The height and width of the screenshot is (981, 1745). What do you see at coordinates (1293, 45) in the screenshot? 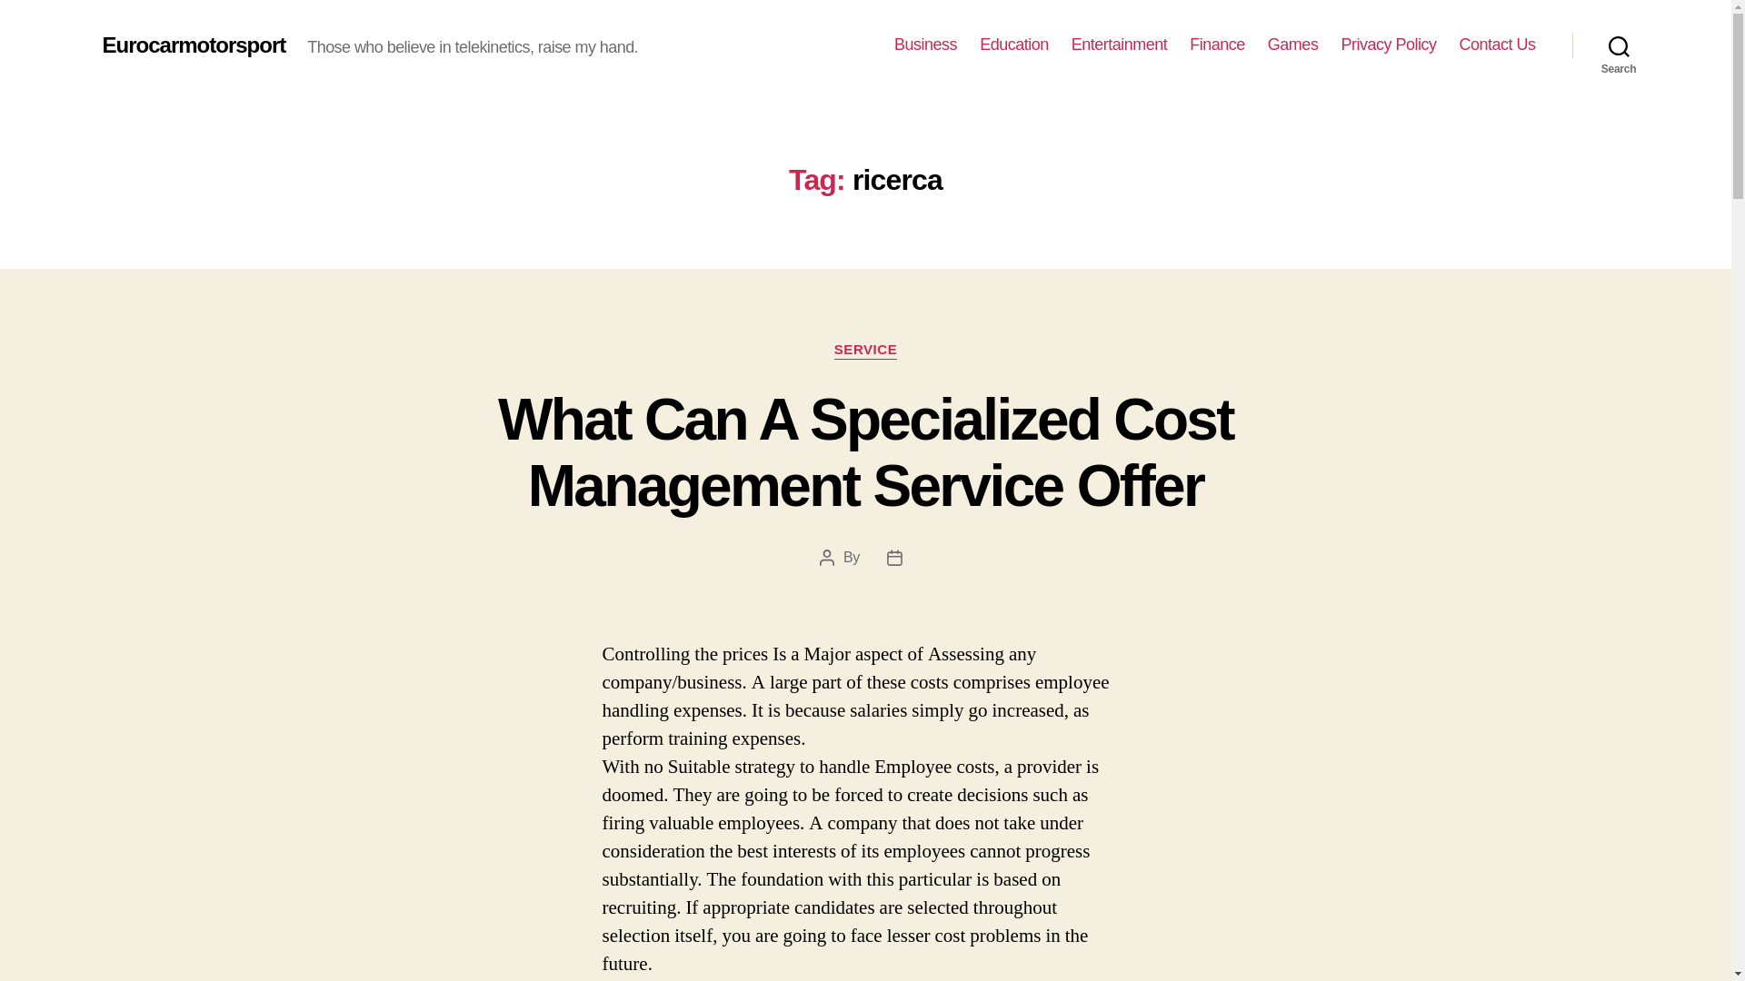
I see `Games` at bounding box center [1293, 45].